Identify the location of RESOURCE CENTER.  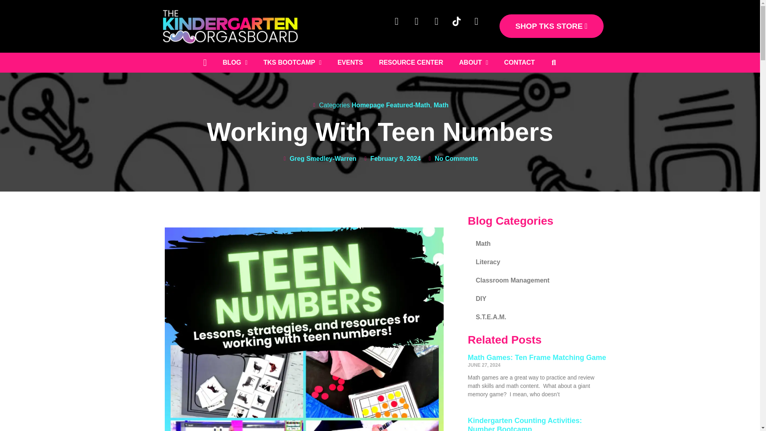
(411, 62).